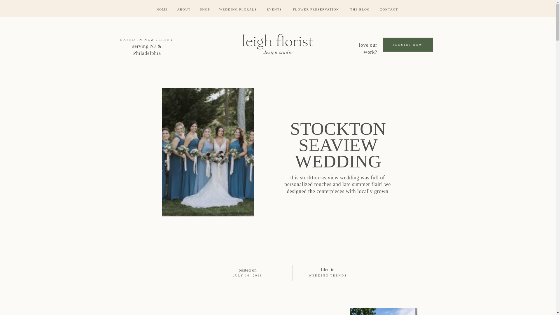 The width and height of the screenshot is (560, 315). I want to click on EVENTS, so click(274, 9).